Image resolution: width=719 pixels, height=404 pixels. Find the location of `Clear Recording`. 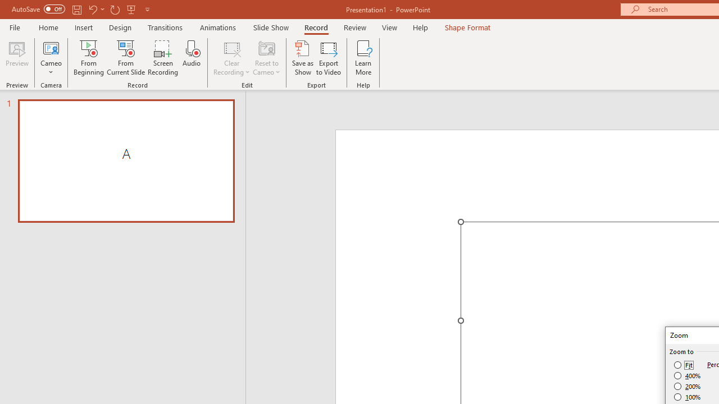

Clear Recording is located at coordinates (231, 57).